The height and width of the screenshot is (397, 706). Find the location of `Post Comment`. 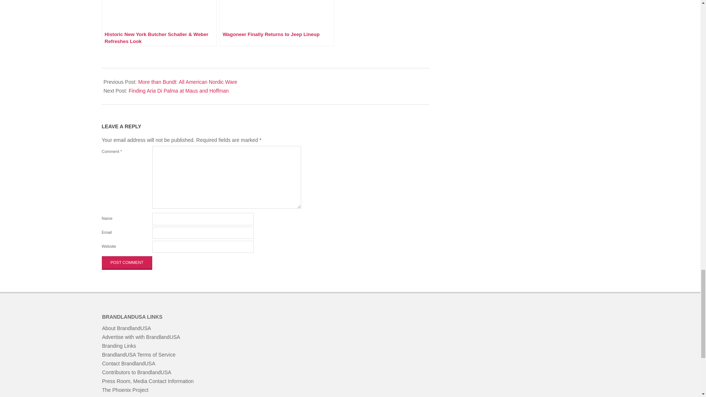

Post Comment is located at coordinates (127, 262).